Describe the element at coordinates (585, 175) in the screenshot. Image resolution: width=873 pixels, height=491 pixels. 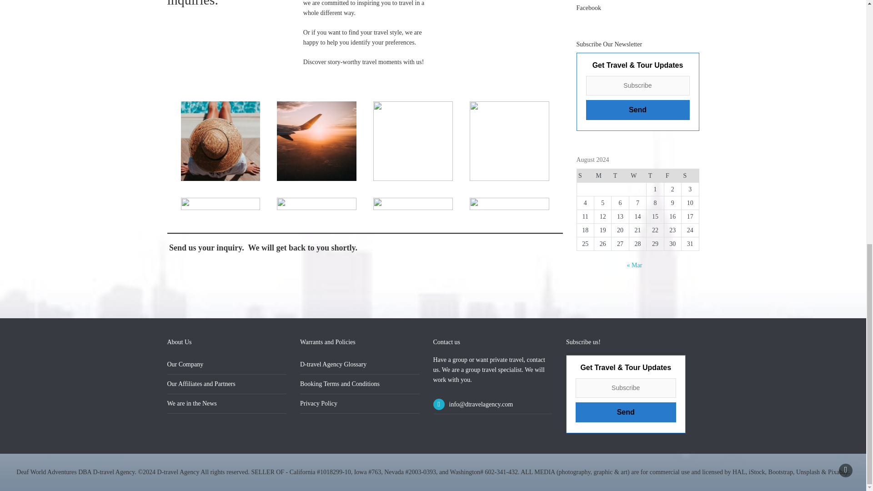
I see `Sunday` at that location.